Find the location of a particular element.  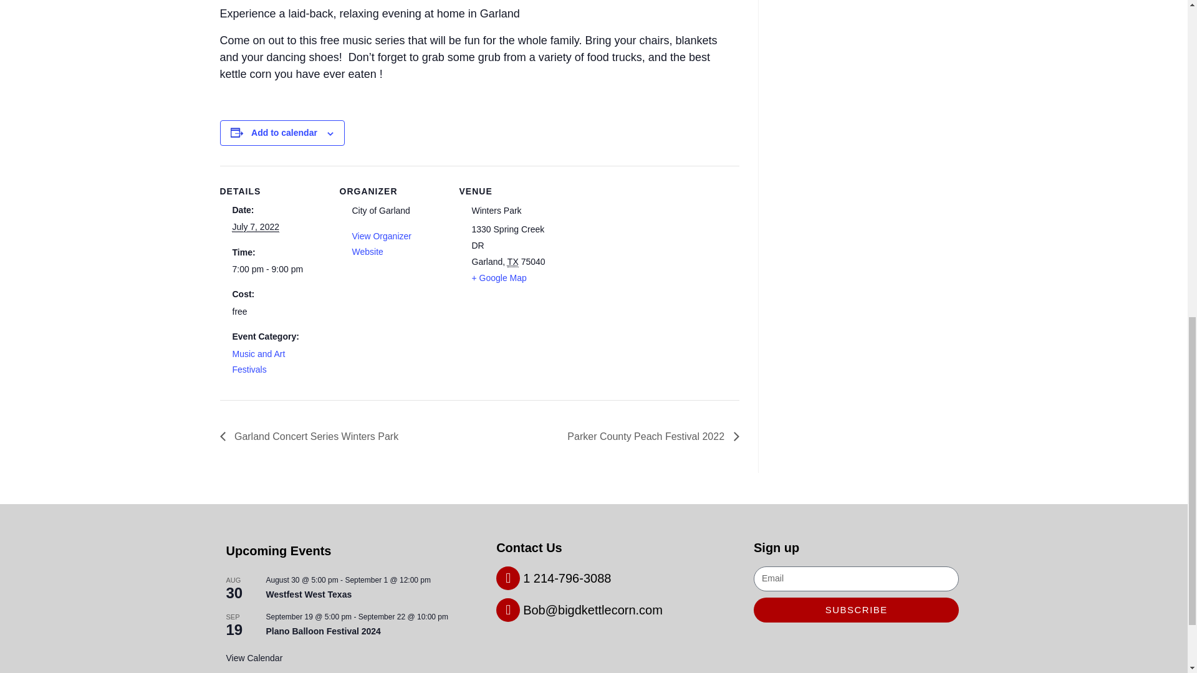

SUBSCRIBE is located at coordinates (856, 609).